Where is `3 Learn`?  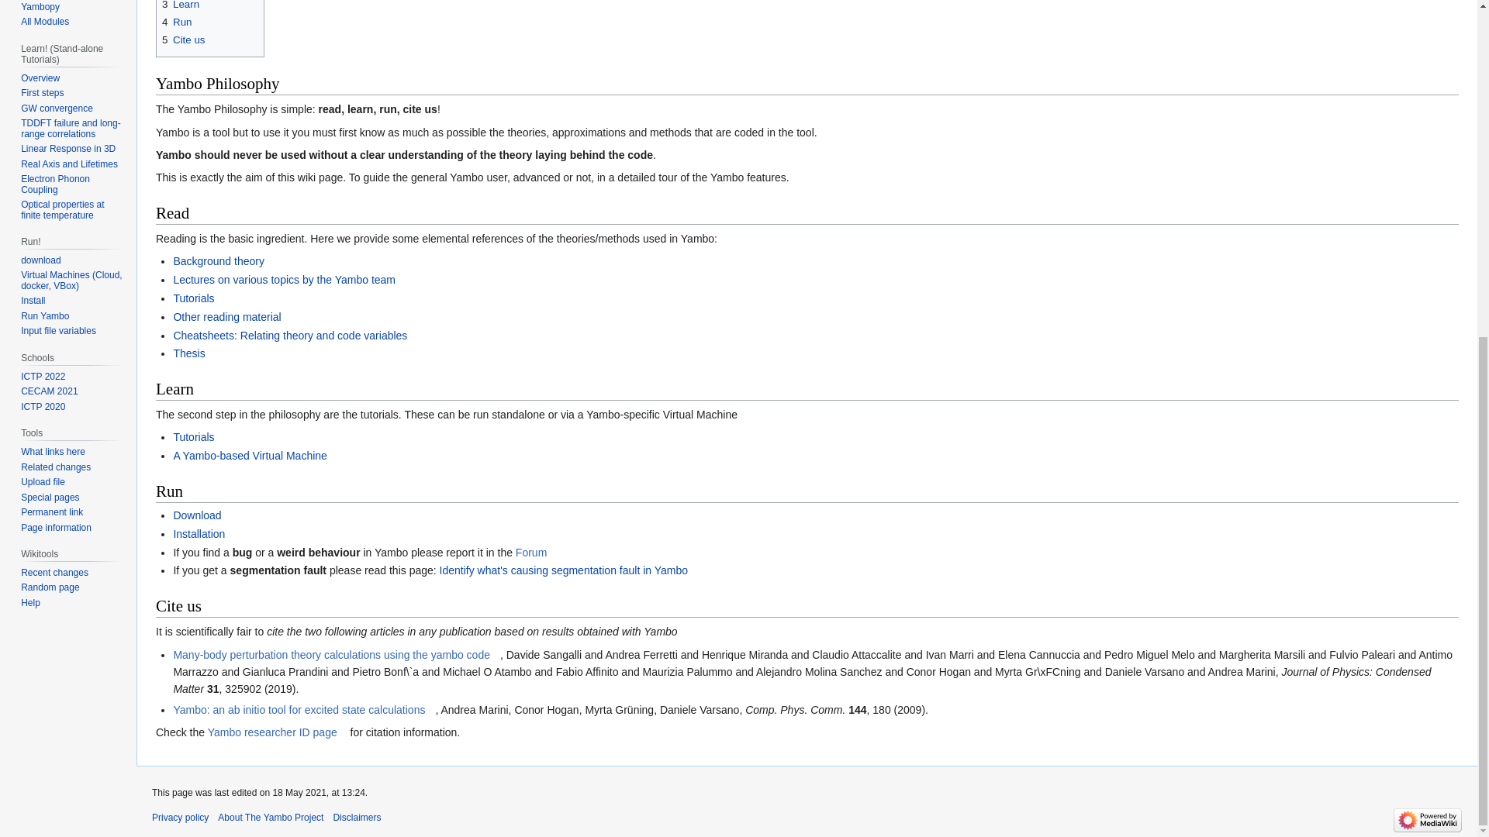 3 Learn is located at coordinates (181, 5).